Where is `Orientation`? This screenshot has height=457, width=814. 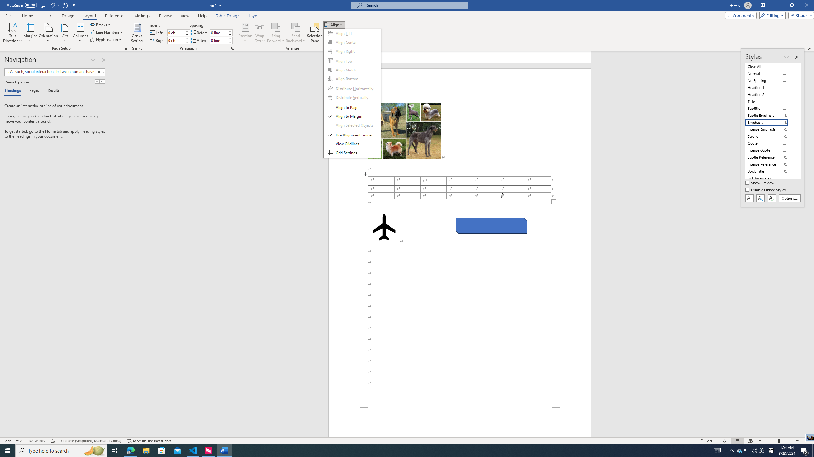 Orientation is located at coordinates (48, 33).